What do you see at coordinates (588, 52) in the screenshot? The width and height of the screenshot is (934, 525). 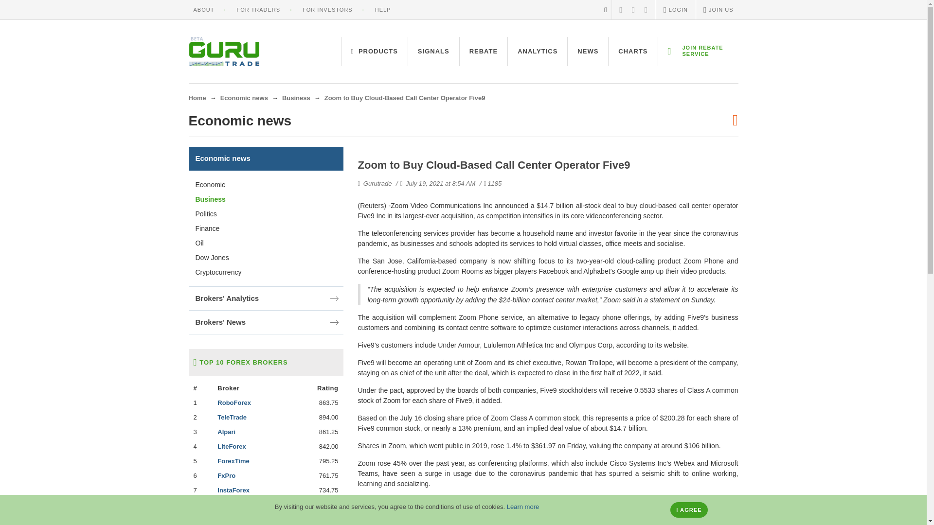 I see `NEWS` at bounding box center [588, 52].